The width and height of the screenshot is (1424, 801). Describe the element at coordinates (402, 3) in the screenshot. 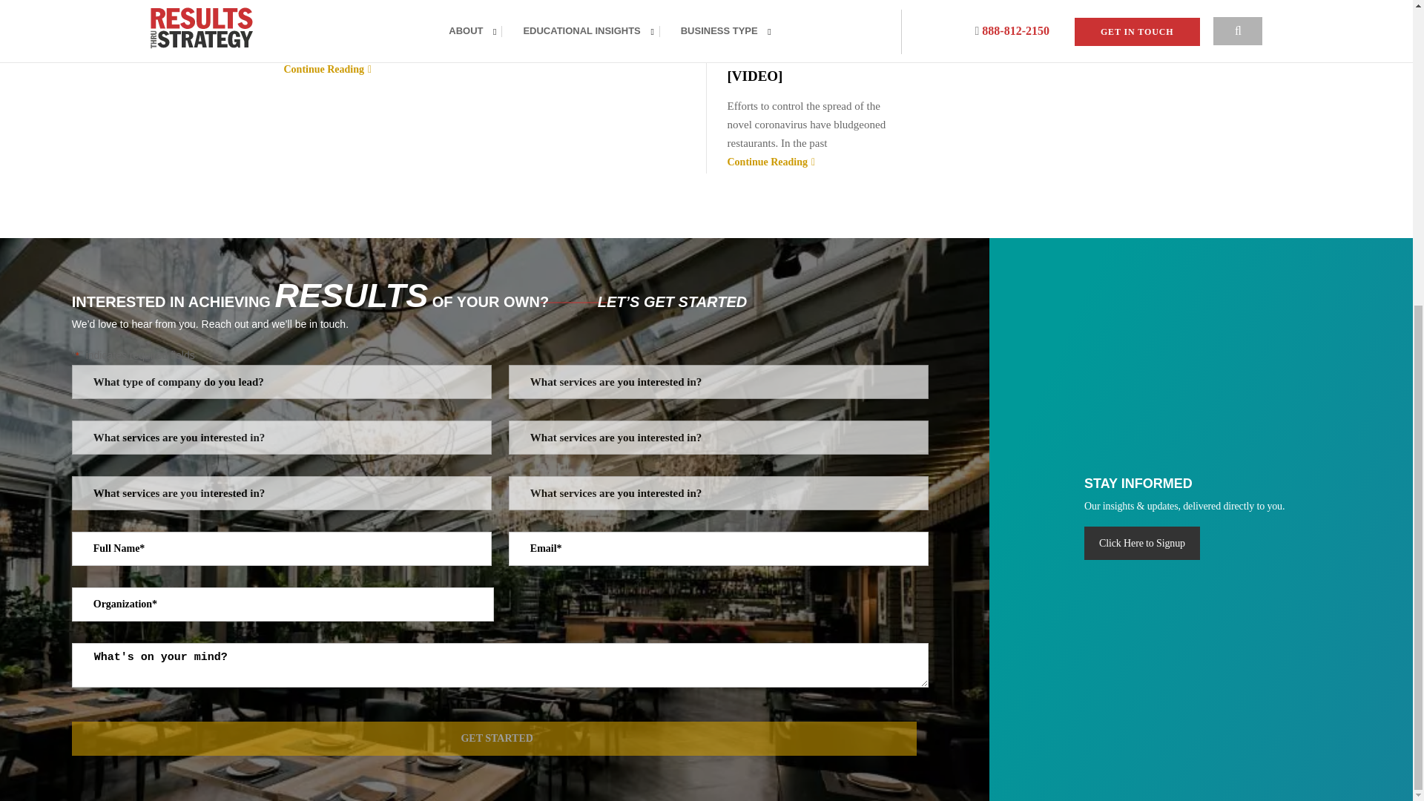

I see `Real Estate` at that location.